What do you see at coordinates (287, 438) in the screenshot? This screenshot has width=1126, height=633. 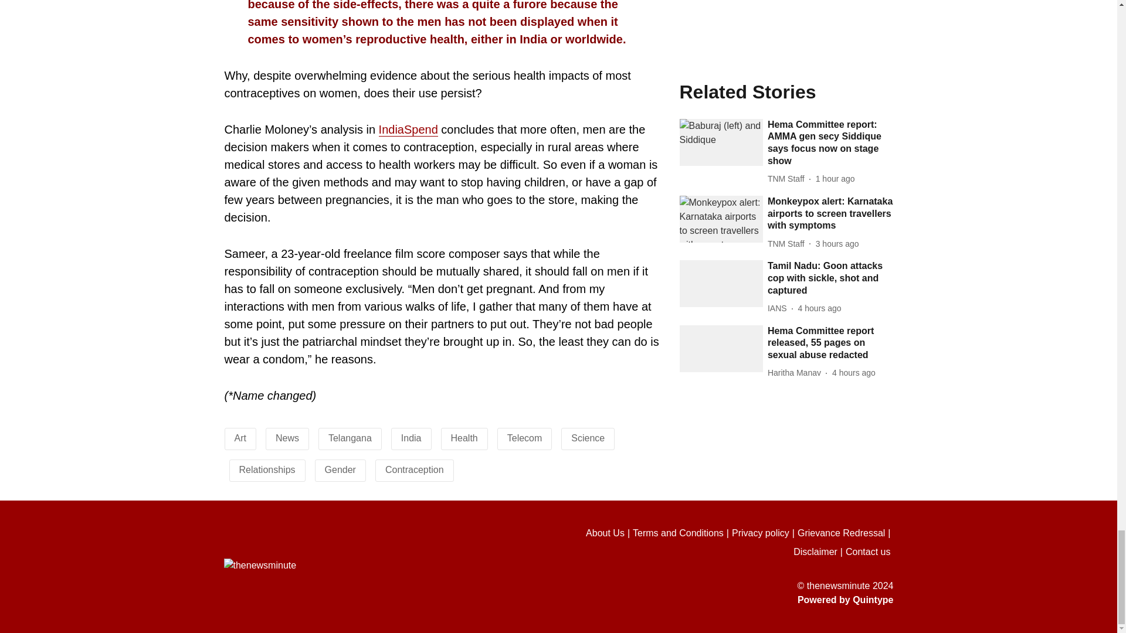 I see `News` at bounding box center [287, 438].